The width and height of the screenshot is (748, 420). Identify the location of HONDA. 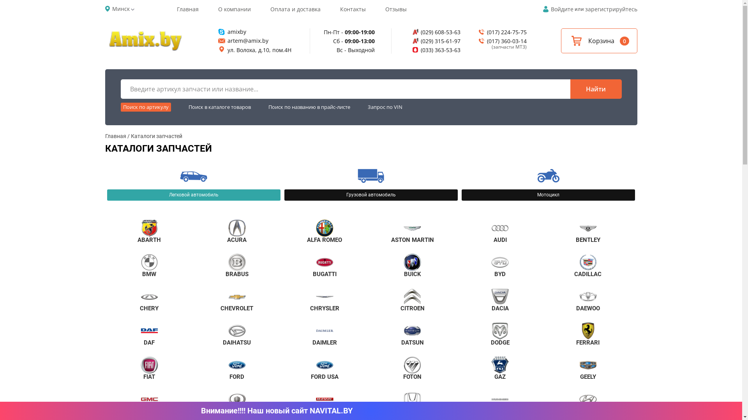
(412, 402).